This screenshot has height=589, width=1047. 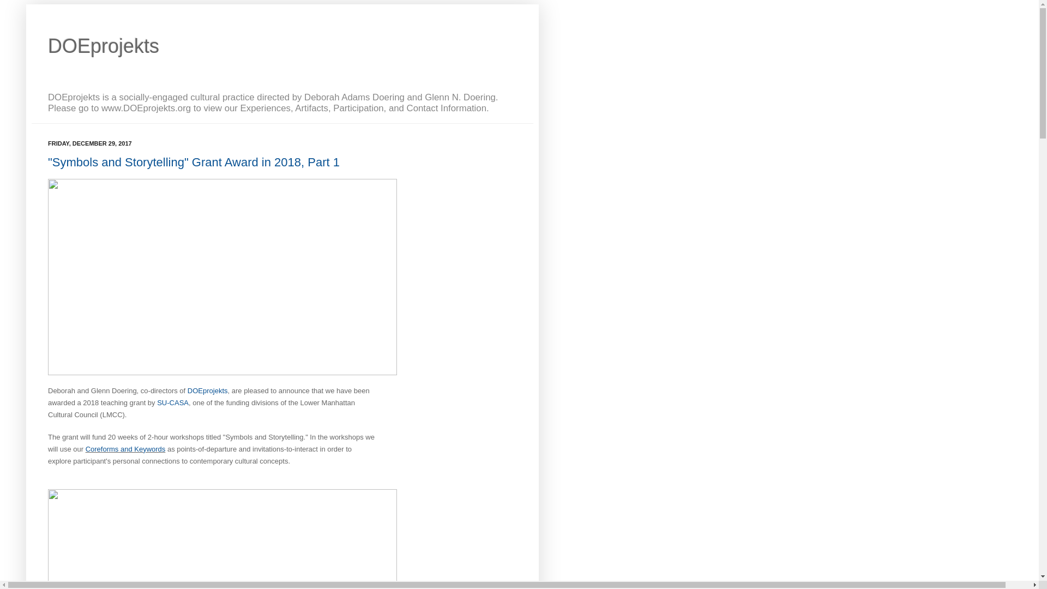 What do you see at coordinates (207, 390) in the screenshot?
I see `DOEprojekts` at bounding box center [207, 390].